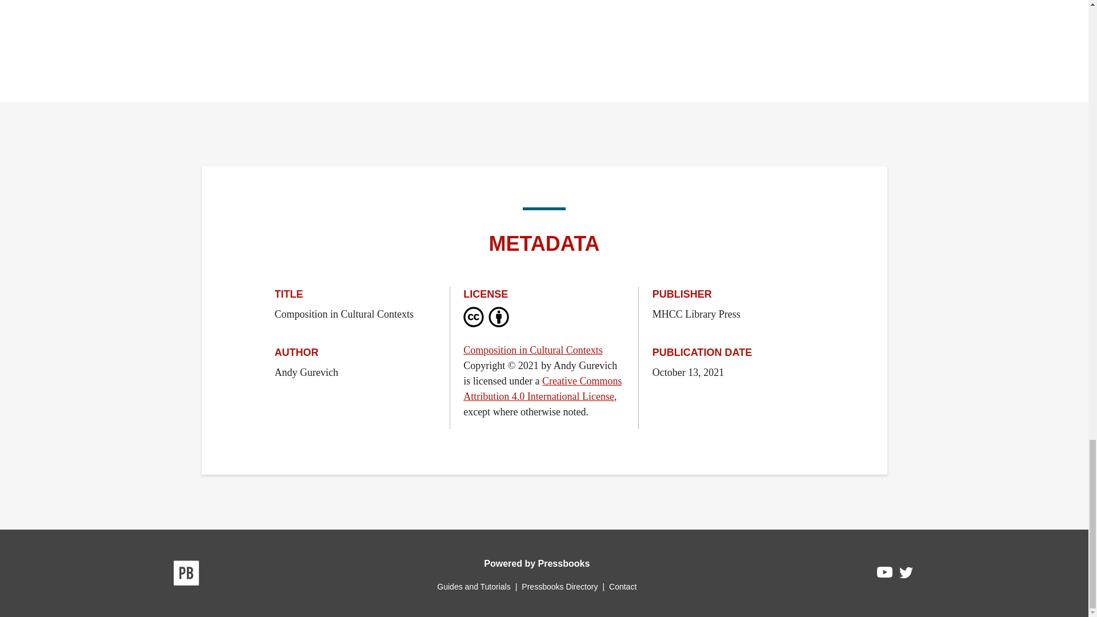 The height and width of the screenshot is (617, 1097). I want to click on Pressbooks Directory, so click(559, 586).